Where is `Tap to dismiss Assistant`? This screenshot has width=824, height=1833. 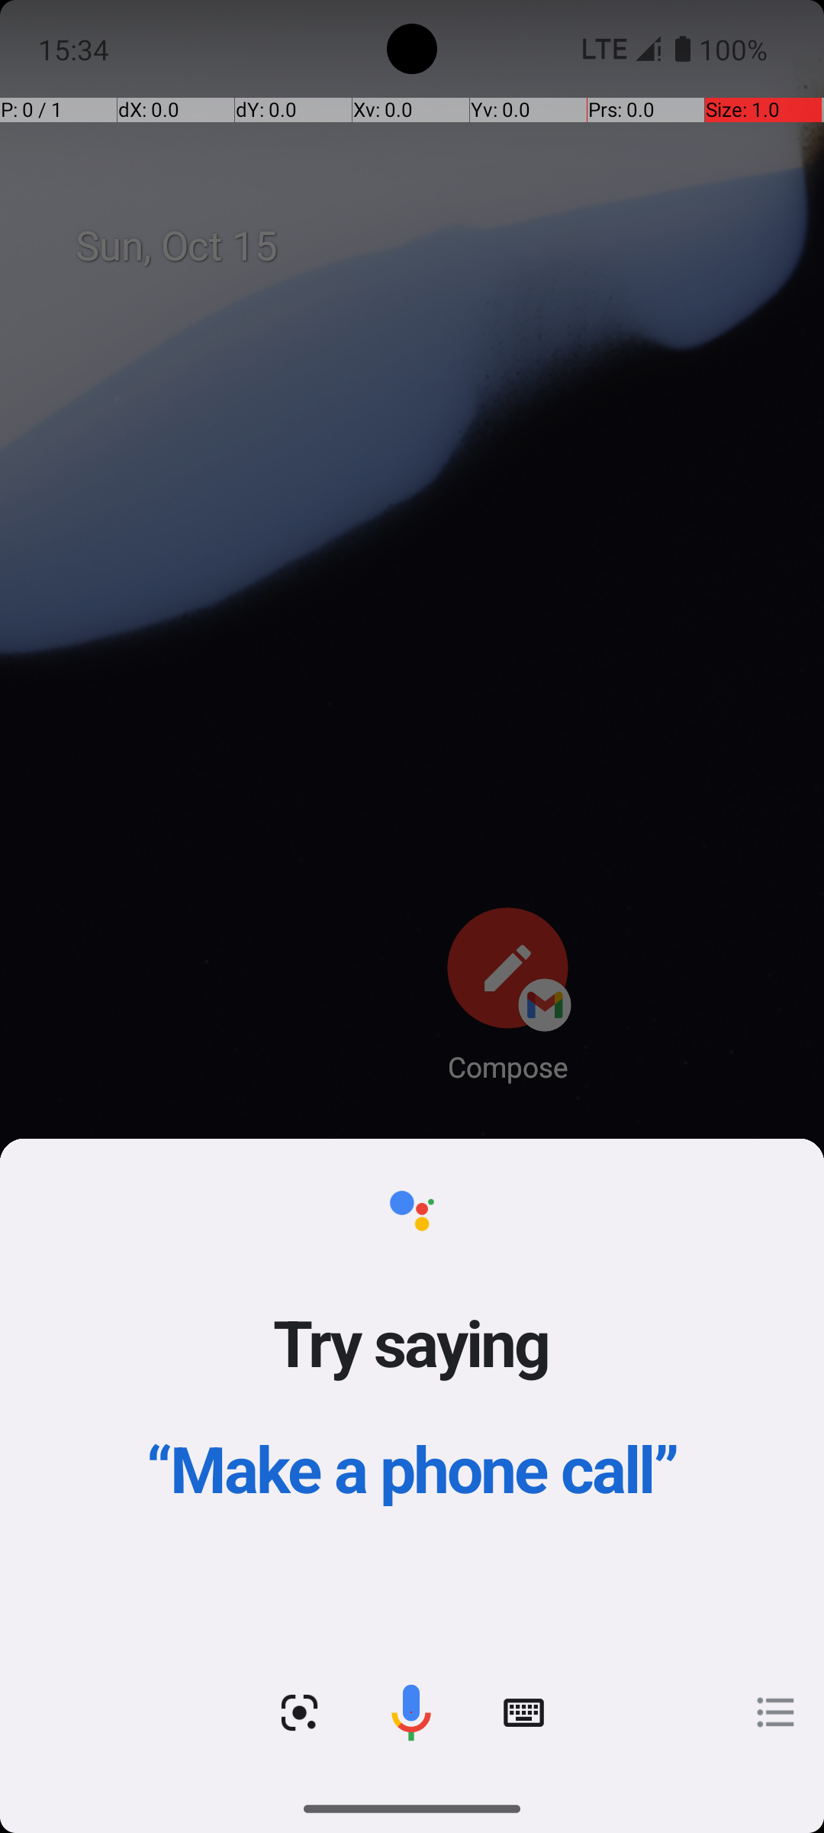 Tap to dismiss Assistant is located at coordinates (412, 941).